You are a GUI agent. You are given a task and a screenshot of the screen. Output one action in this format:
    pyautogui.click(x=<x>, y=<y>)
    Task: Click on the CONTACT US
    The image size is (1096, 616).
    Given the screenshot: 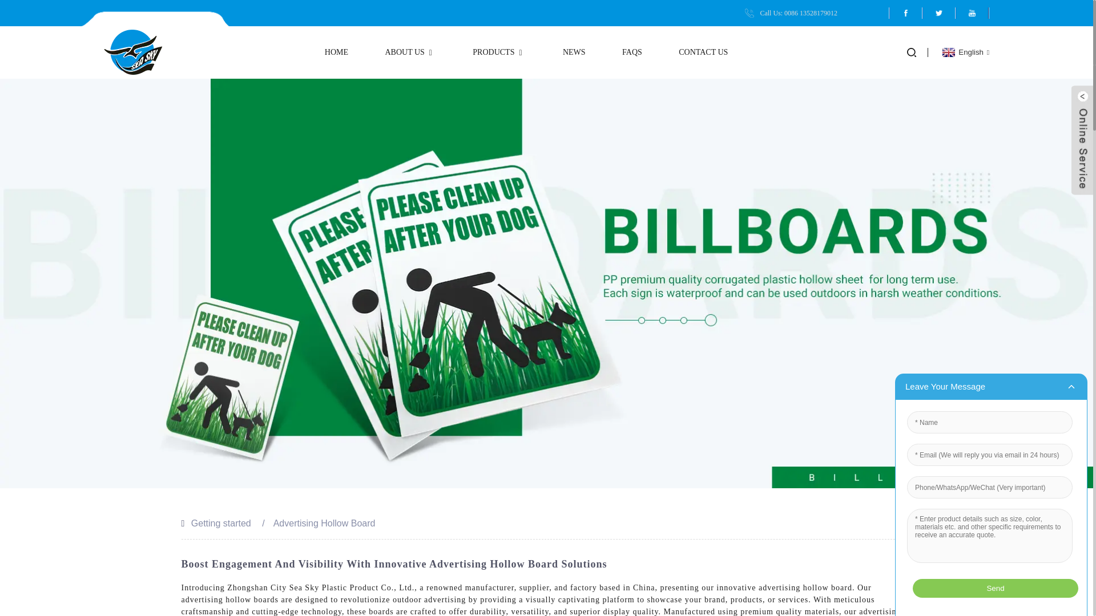 What is the action you would take?
    pyautogui.click(x=703, y=52)
    